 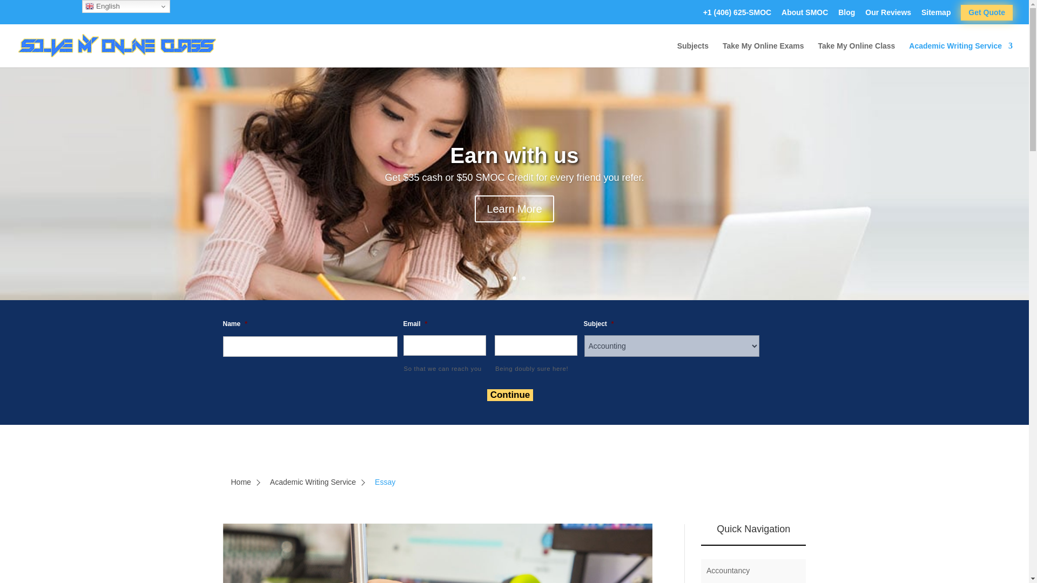 What do you see at coordinates (846, 15) in the screenshot?
I see `Blog` at bounding box center [846, 15].